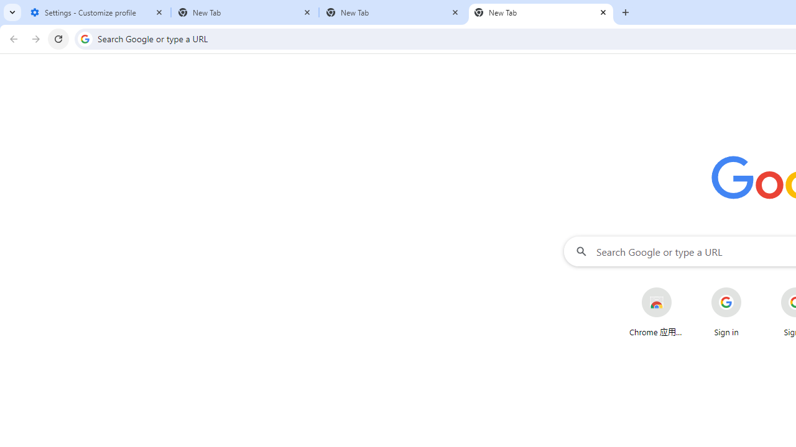  Describe the element at coordinates (97, 12) in the screenshot. I see `Settings - Customize profile` at that location.